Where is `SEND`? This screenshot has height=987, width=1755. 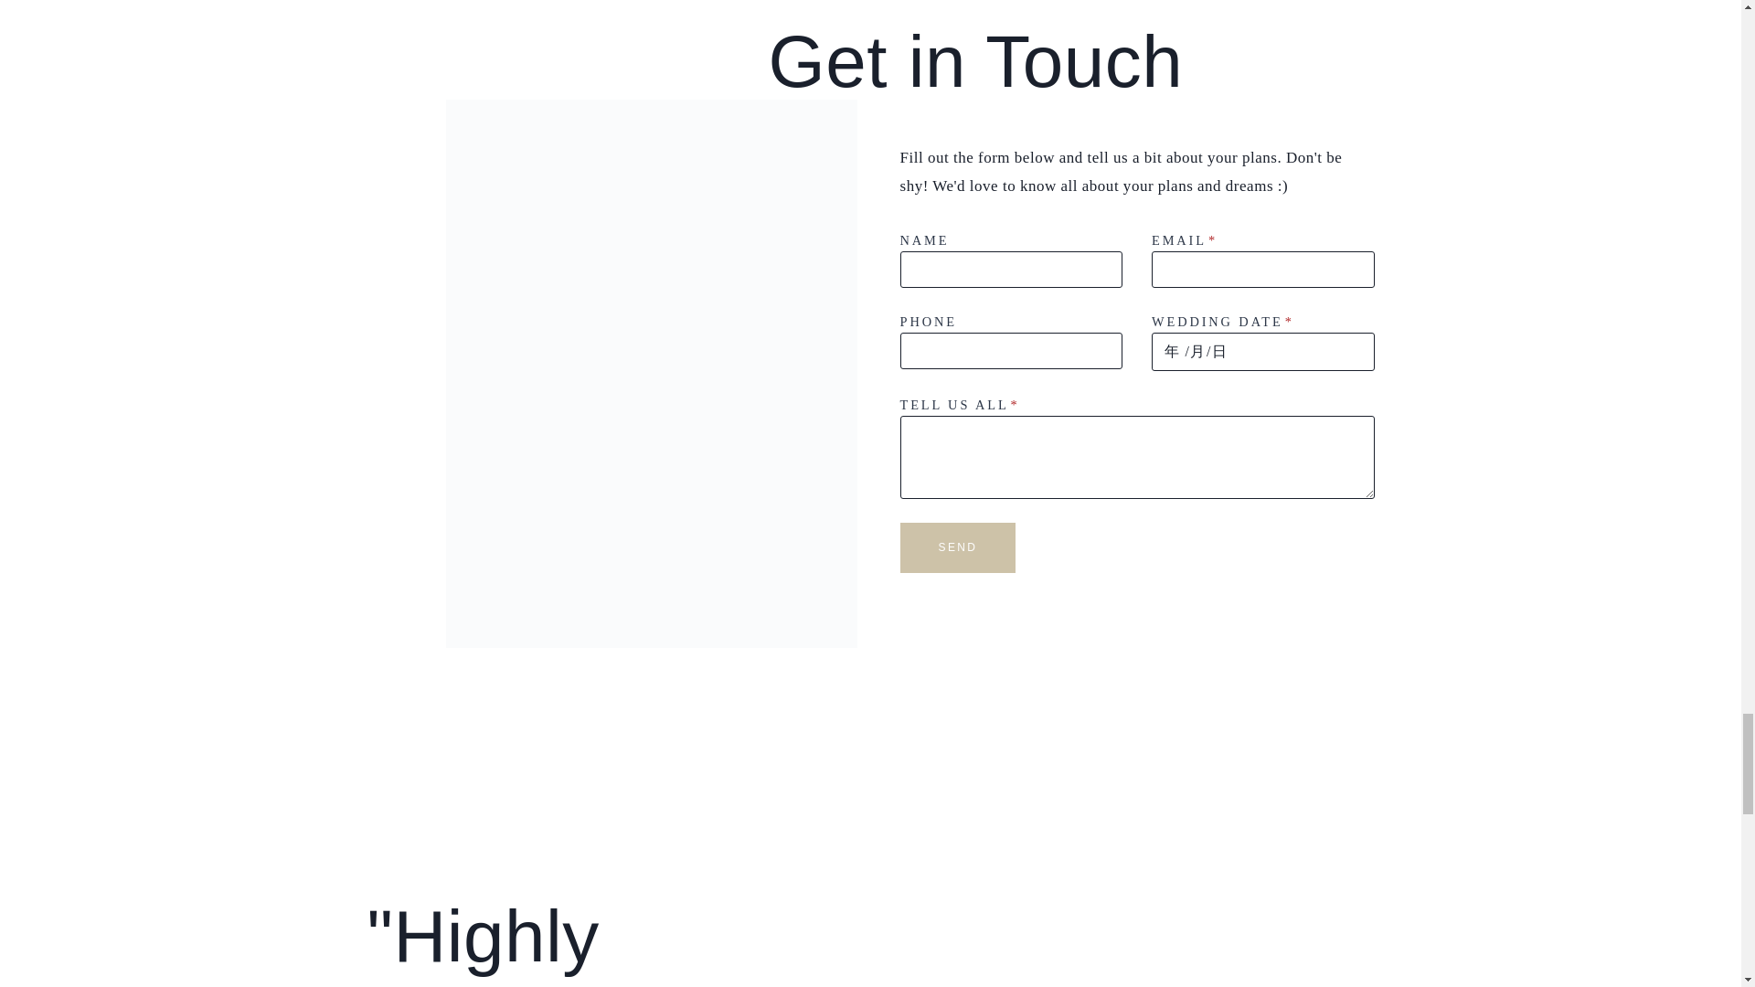 SEND is located at coordinates (957, 548).